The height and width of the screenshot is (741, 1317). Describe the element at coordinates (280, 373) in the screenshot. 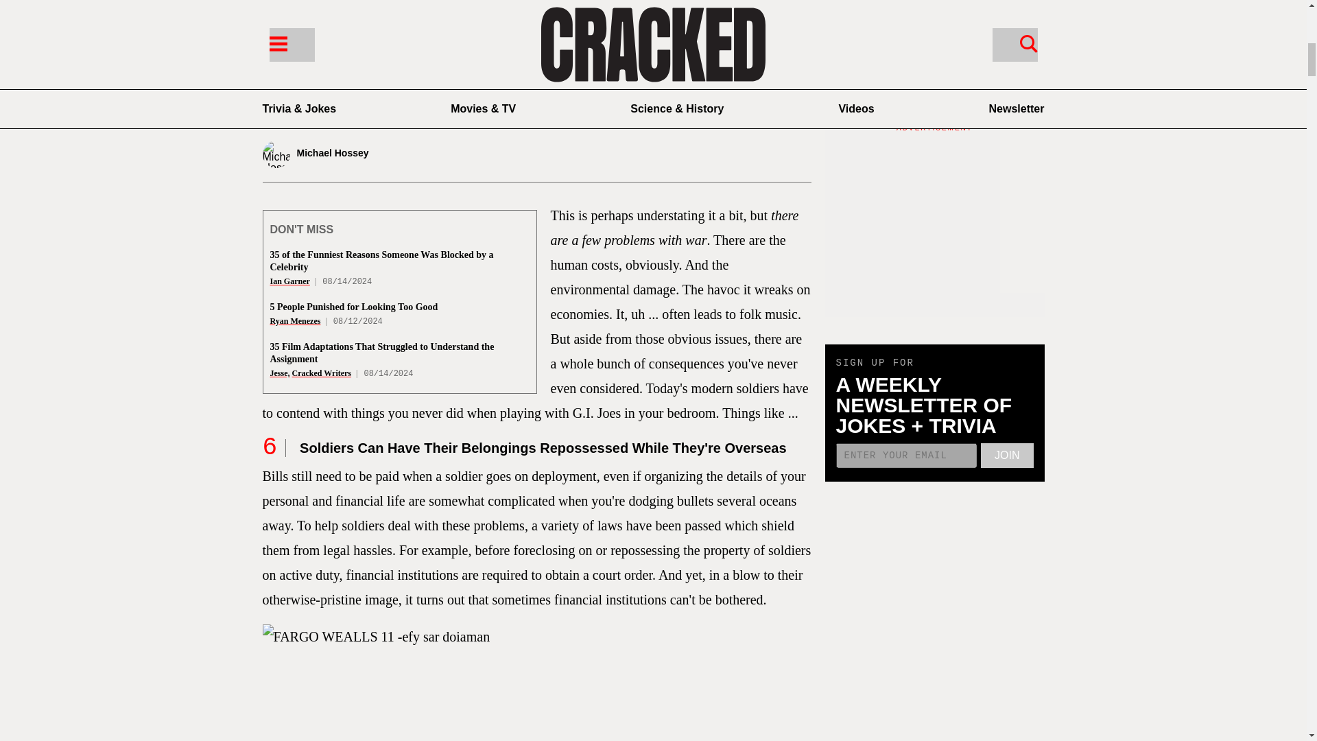

I see `Jesse,` at that location.